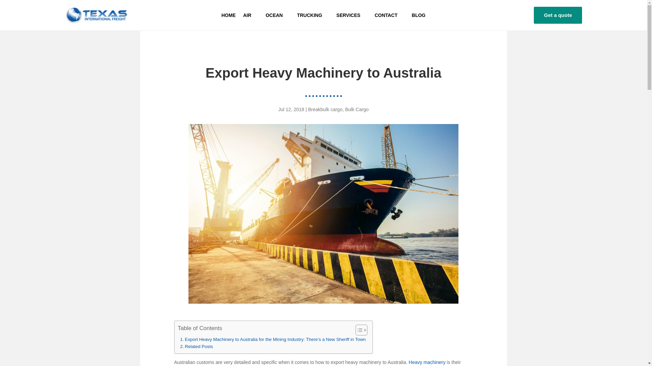  What do you see at coordinates (313, 16) in the screenshot?
I see `Trucking Freight` at bounding box center [313, 16].